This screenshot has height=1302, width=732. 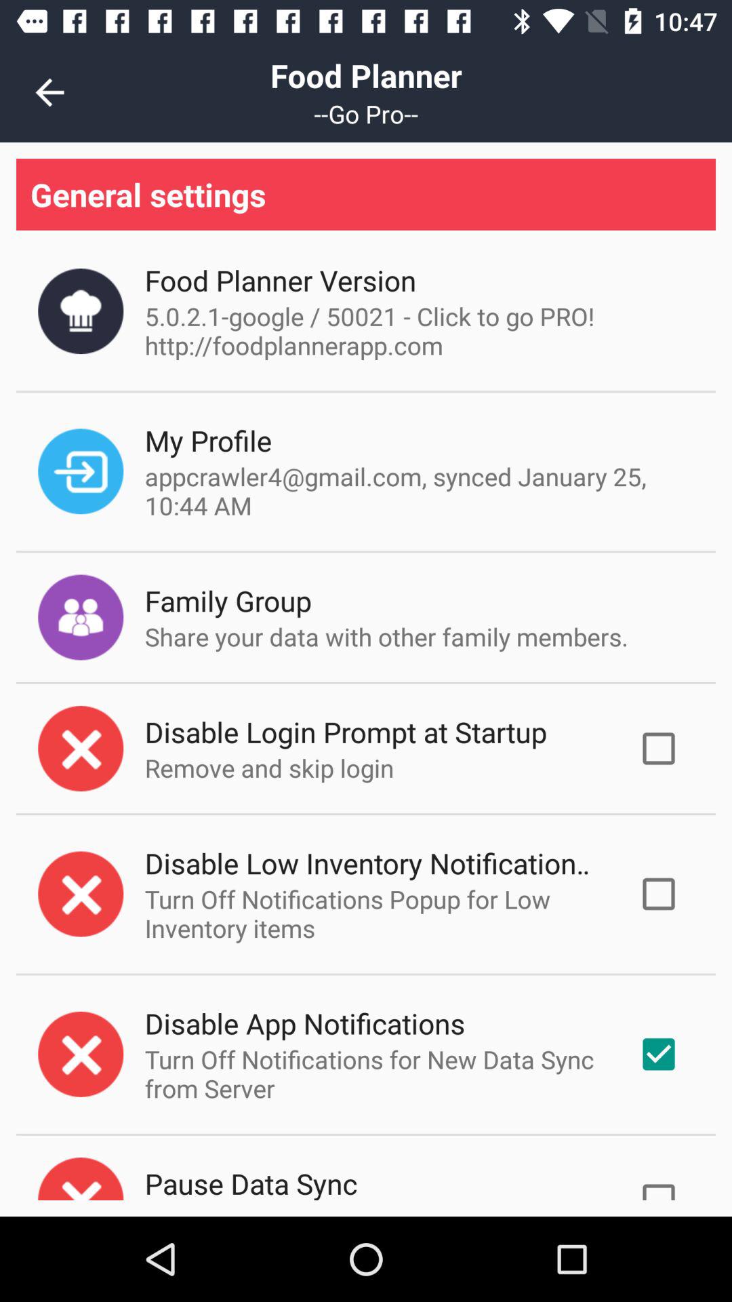 I want to click on flip until remove and skip icon, so click(x=269, y=768).